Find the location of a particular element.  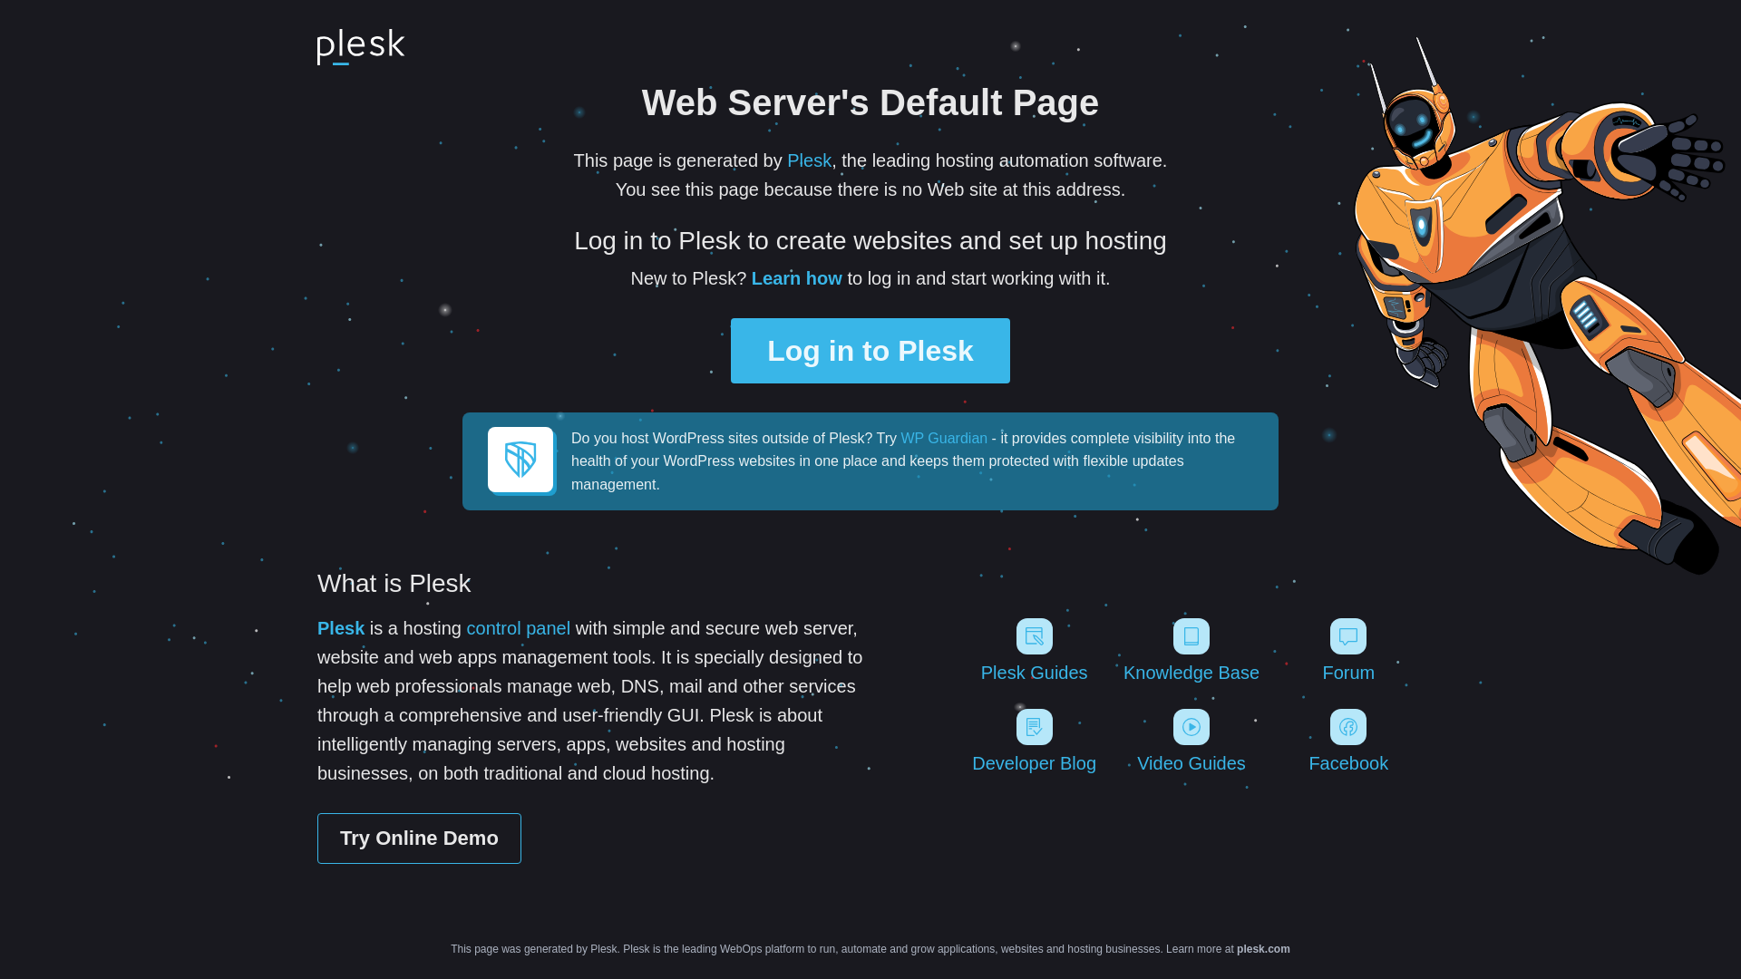

Learn how is located at coordinates (797, 278).